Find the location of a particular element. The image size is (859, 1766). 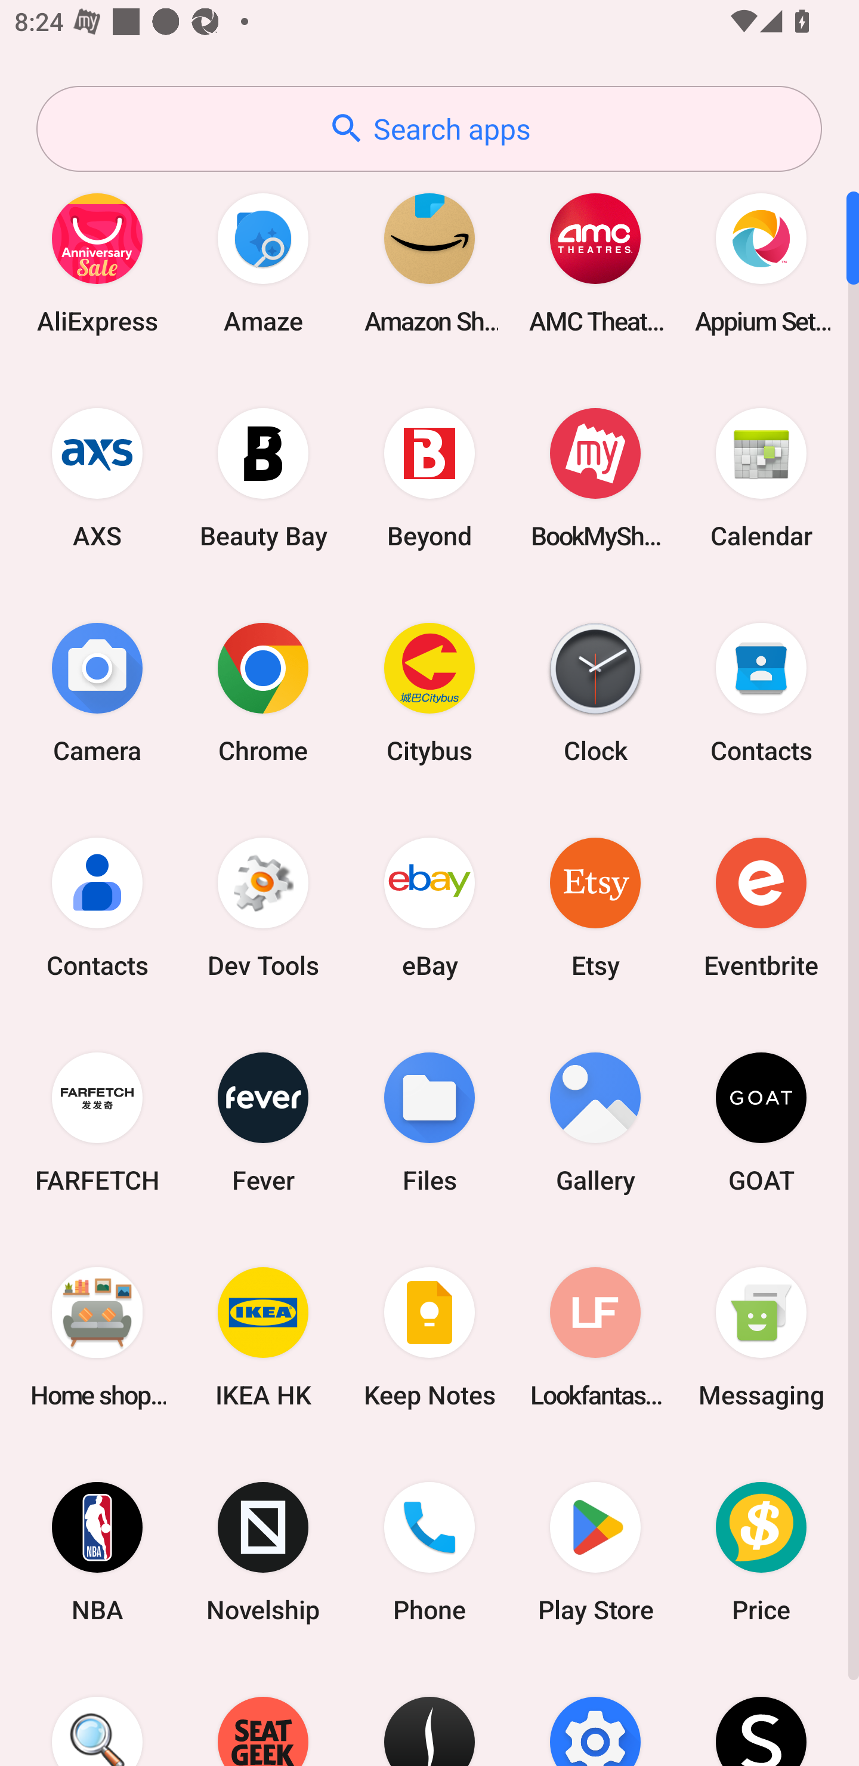

Gallery is located at coordinates (595, 1122).